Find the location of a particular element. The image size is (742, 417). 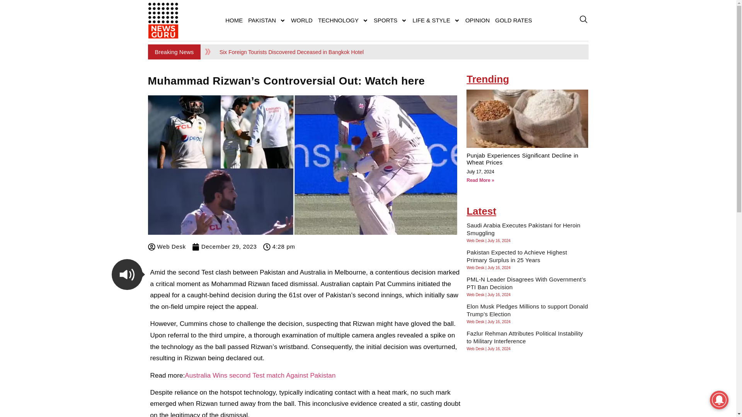

PAKISTAN is located at coordinates (267, 20).